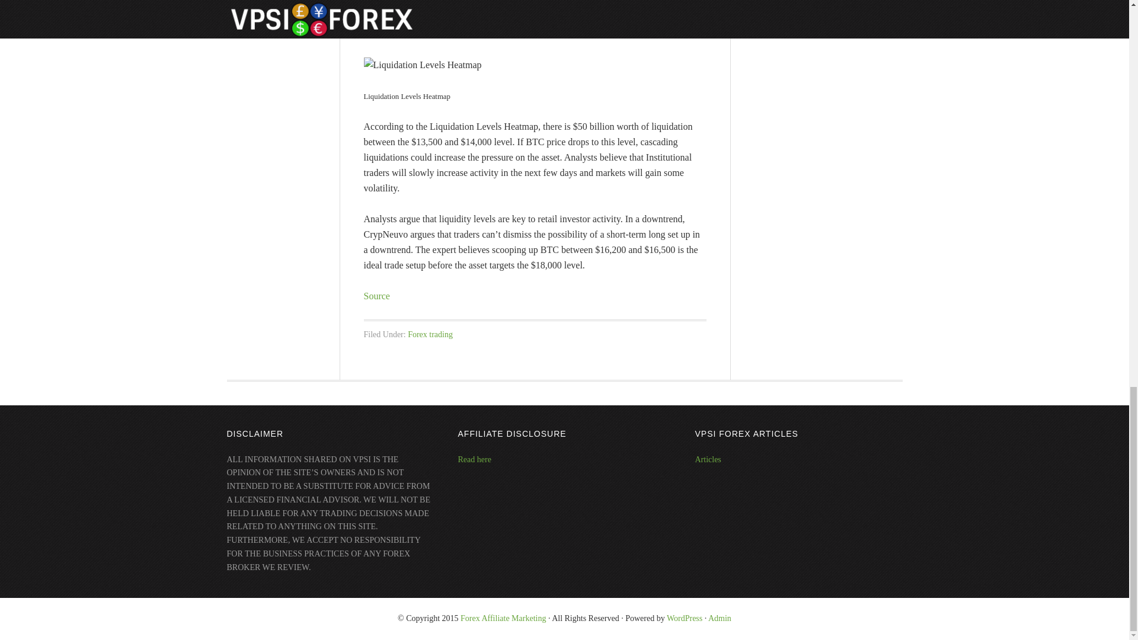 This screenshot has width=1138, height=640. I want to click on Read here, so click(474, 459).